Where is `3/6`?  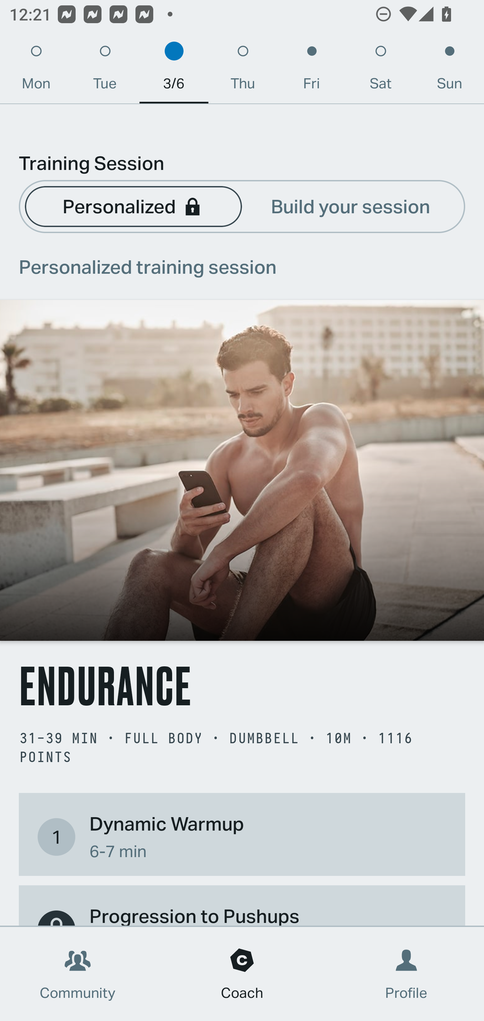
3/6 is located at coordinates (174, 71).